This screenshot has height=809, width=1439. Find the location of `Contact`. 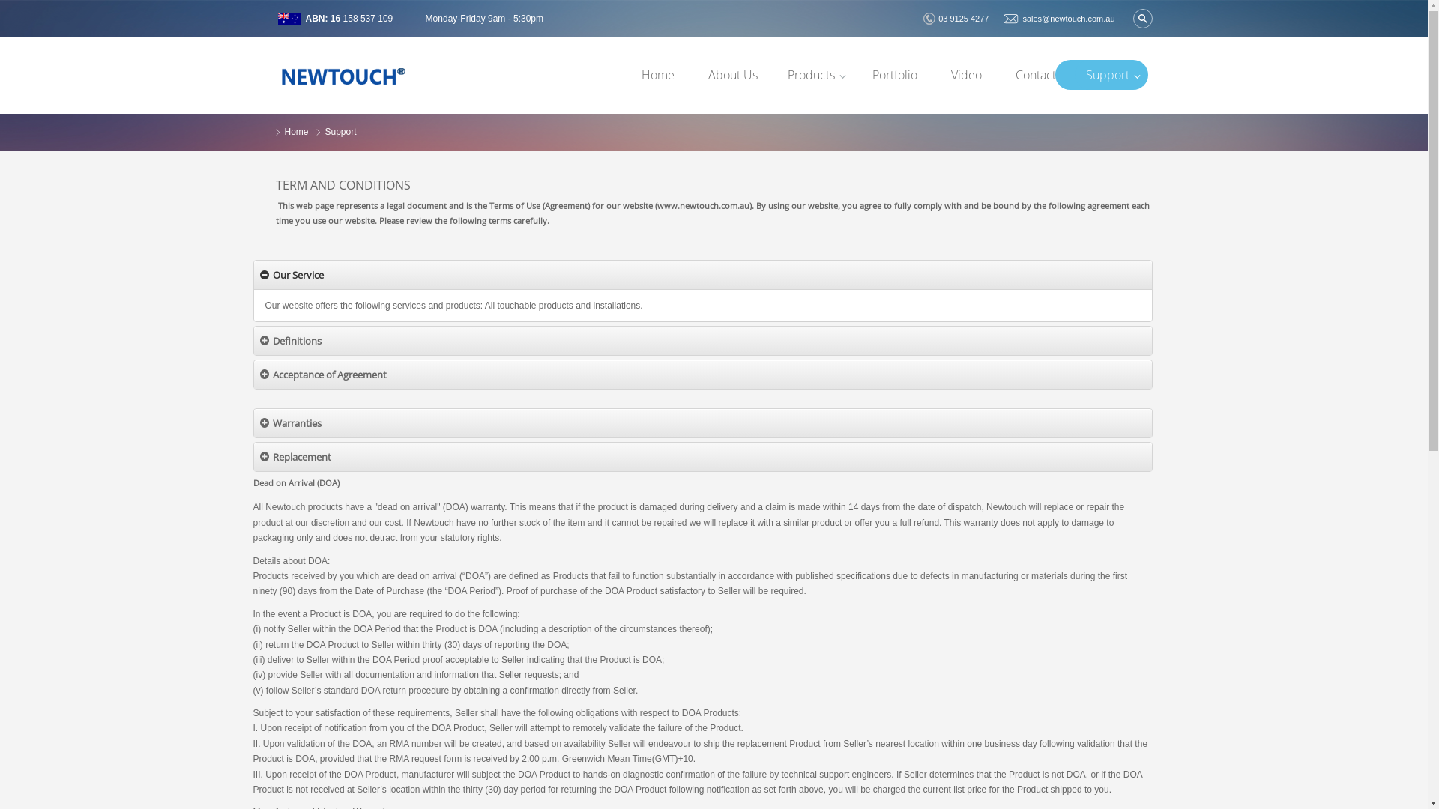

Contact is located at coordinates (1036, 75).